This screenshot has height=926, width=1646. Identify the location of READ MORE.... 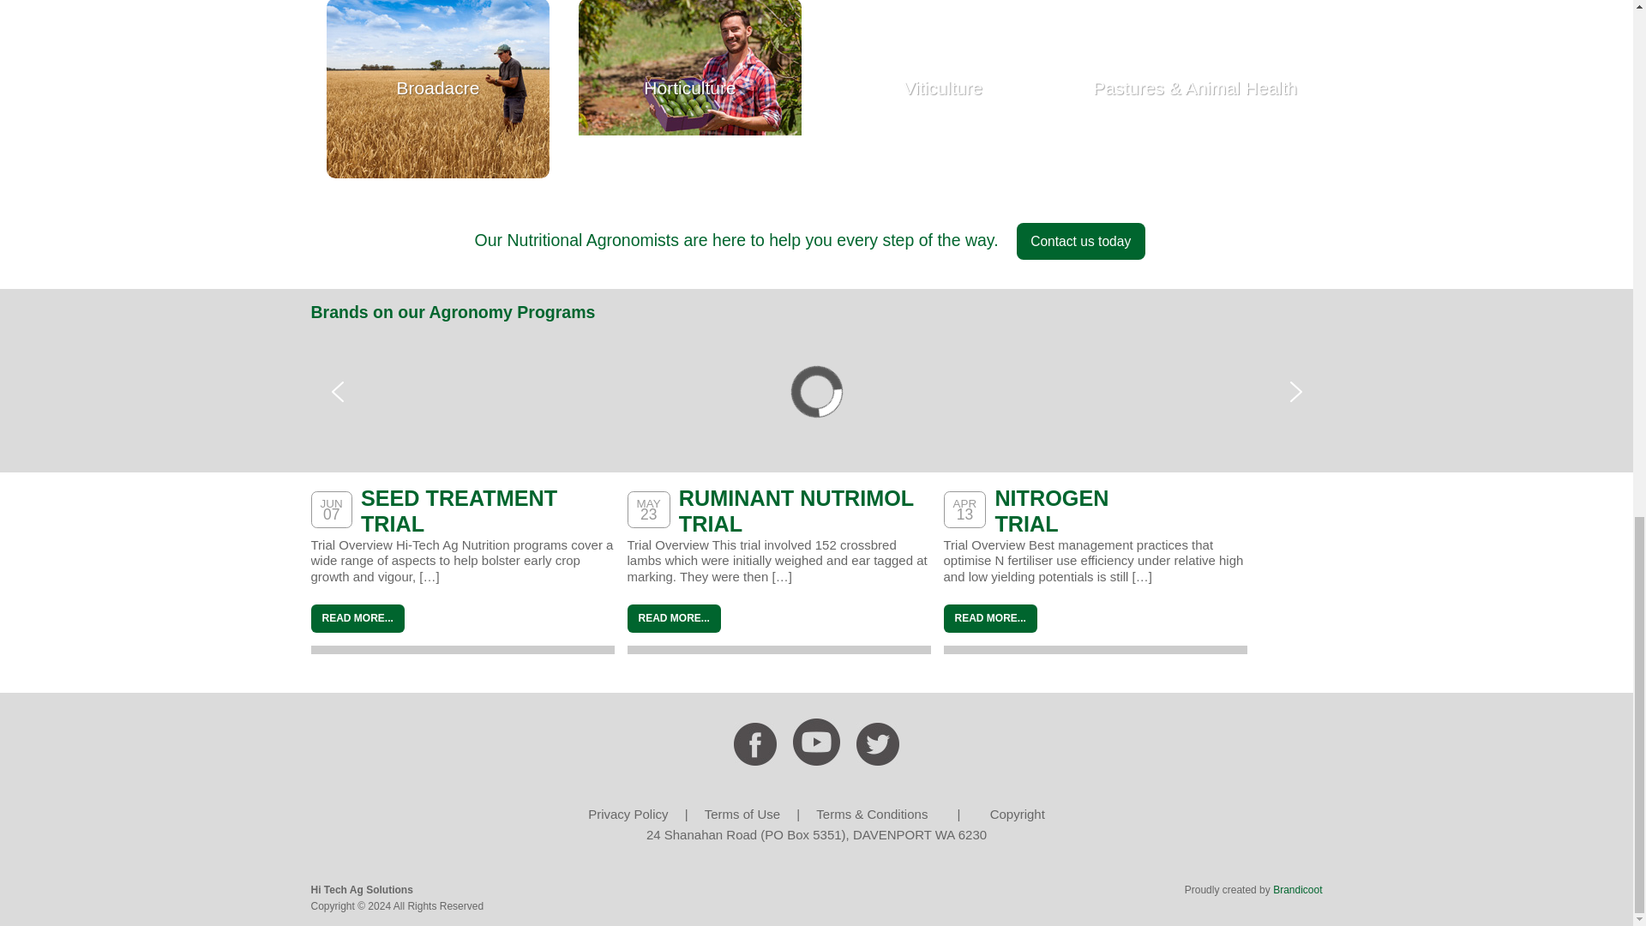
(357, 618).